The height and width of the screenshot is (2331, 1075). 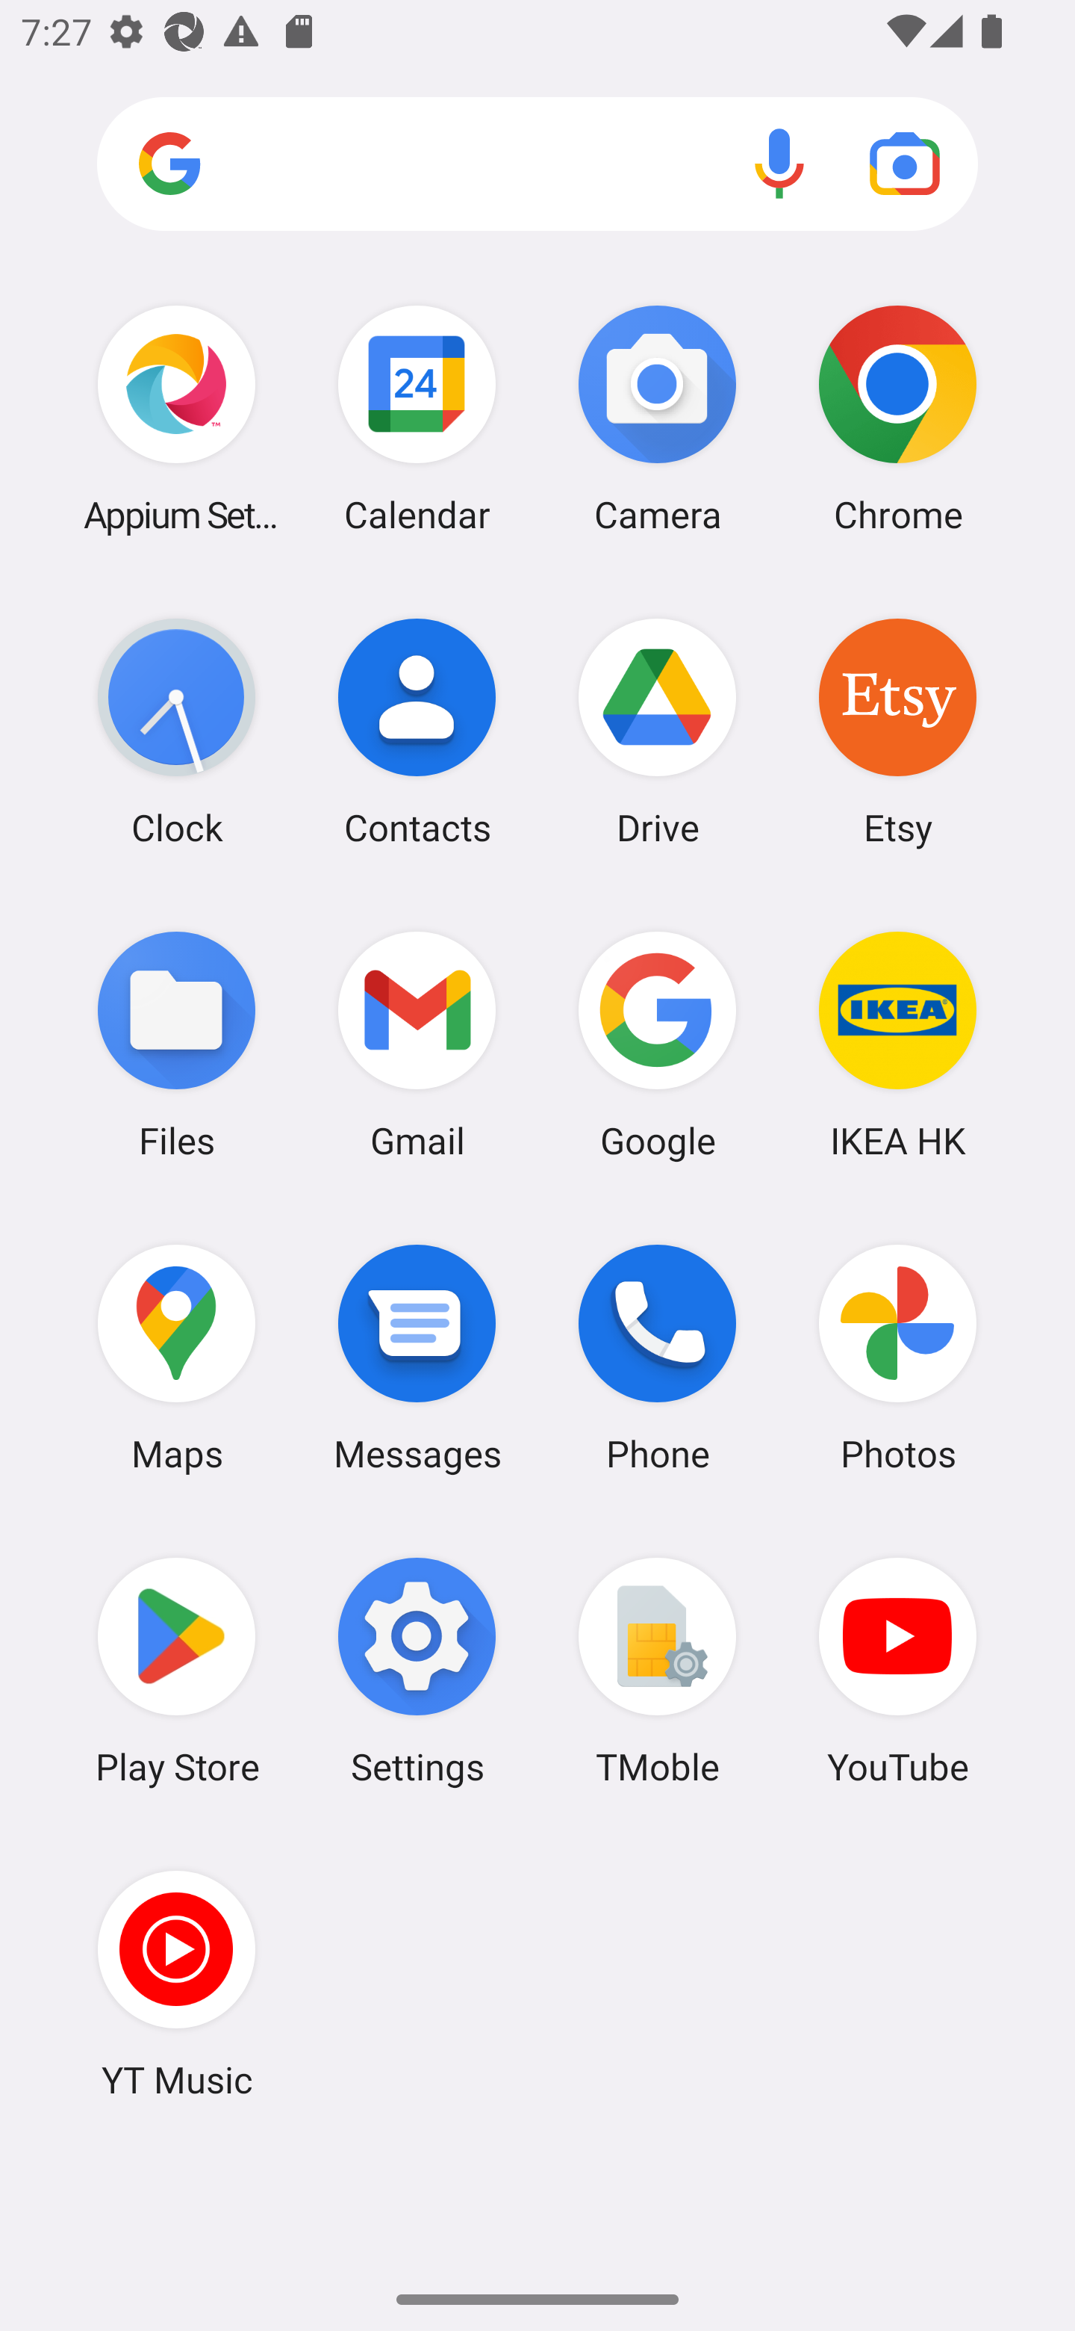 What do you see at coordinates (658, 1358) in the screenshot?
I see `Phone` at bounding box center [658, 1358].